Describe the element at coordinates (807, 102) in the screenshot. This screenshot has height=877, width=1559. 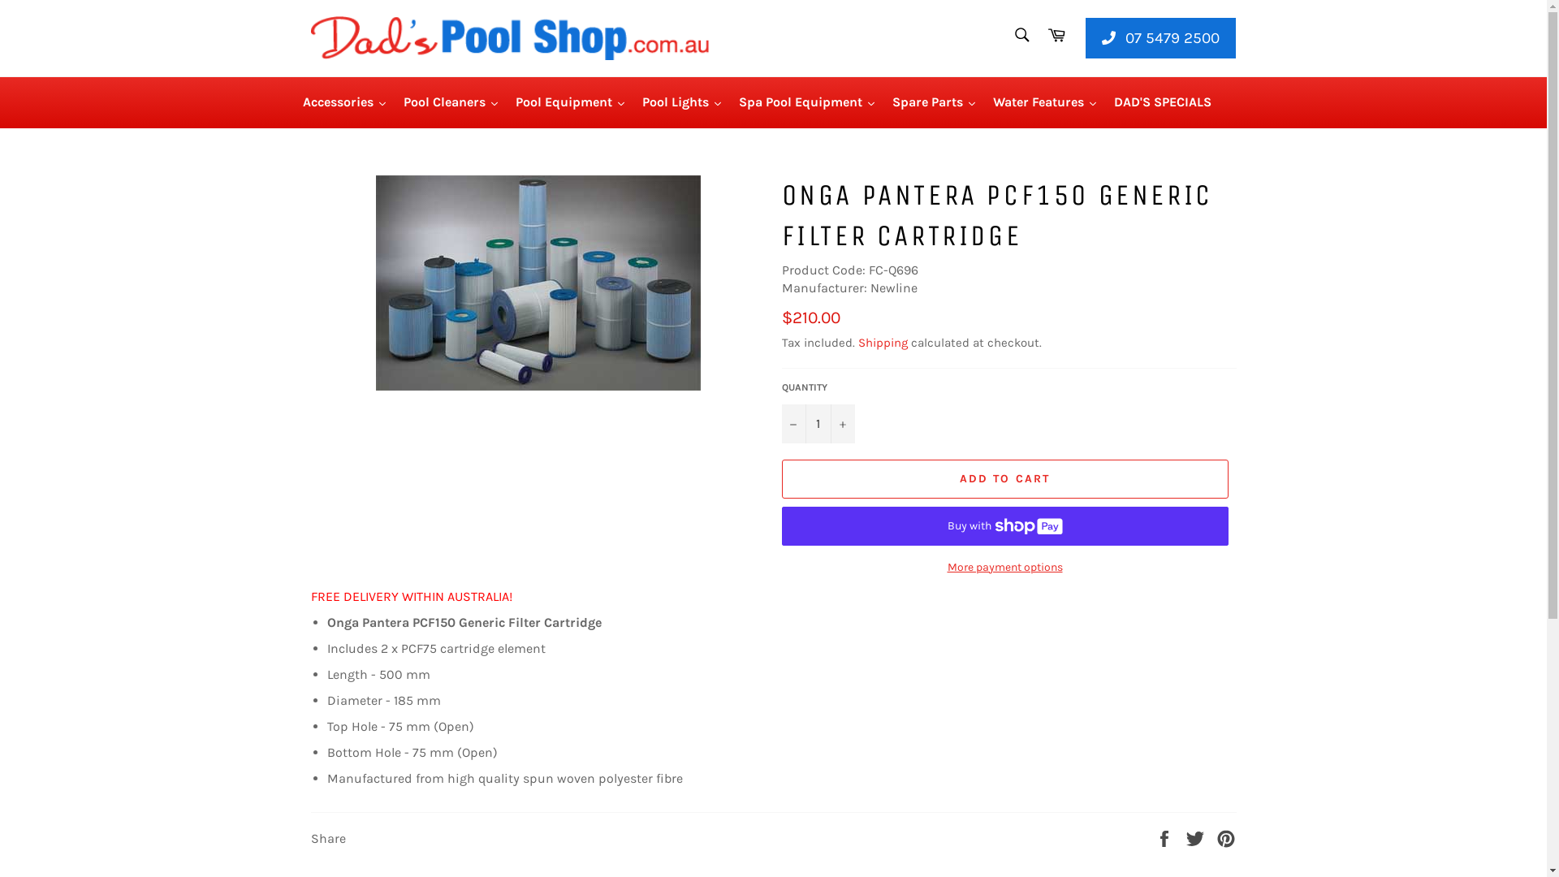
I see `Spa Pool Equipment` at that location.